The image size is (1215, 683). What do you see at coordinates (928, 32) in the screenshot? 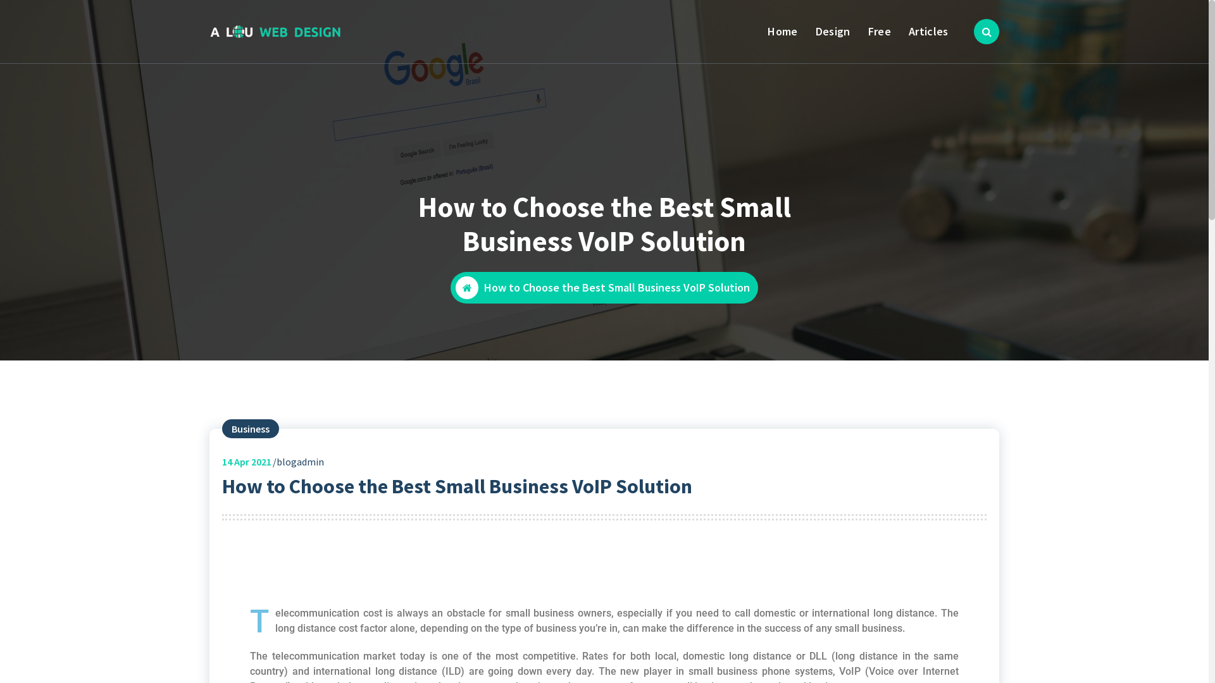
I see `Articles` at bounding box center [928, 32].